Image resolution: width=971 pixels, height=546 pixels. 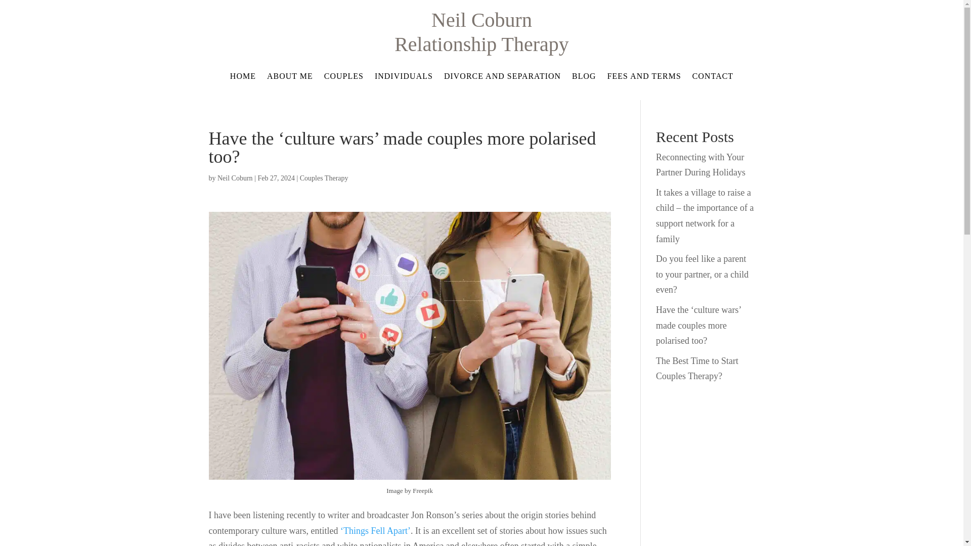 What do you see at coordinates (404, 78) in the screenshot?
I see `INDIVIDUALS` at bounding box center [404, 78].